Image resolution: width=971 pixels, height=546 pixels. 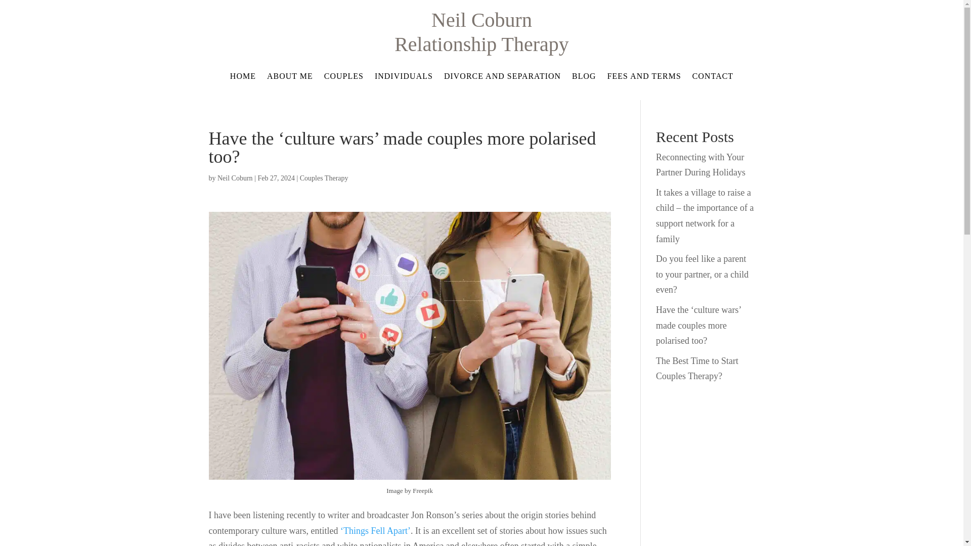 What do you see at coordinates (404, 78) in the screenshot?
I see `INDIVIDUALS` at bounding box center [404, 78].